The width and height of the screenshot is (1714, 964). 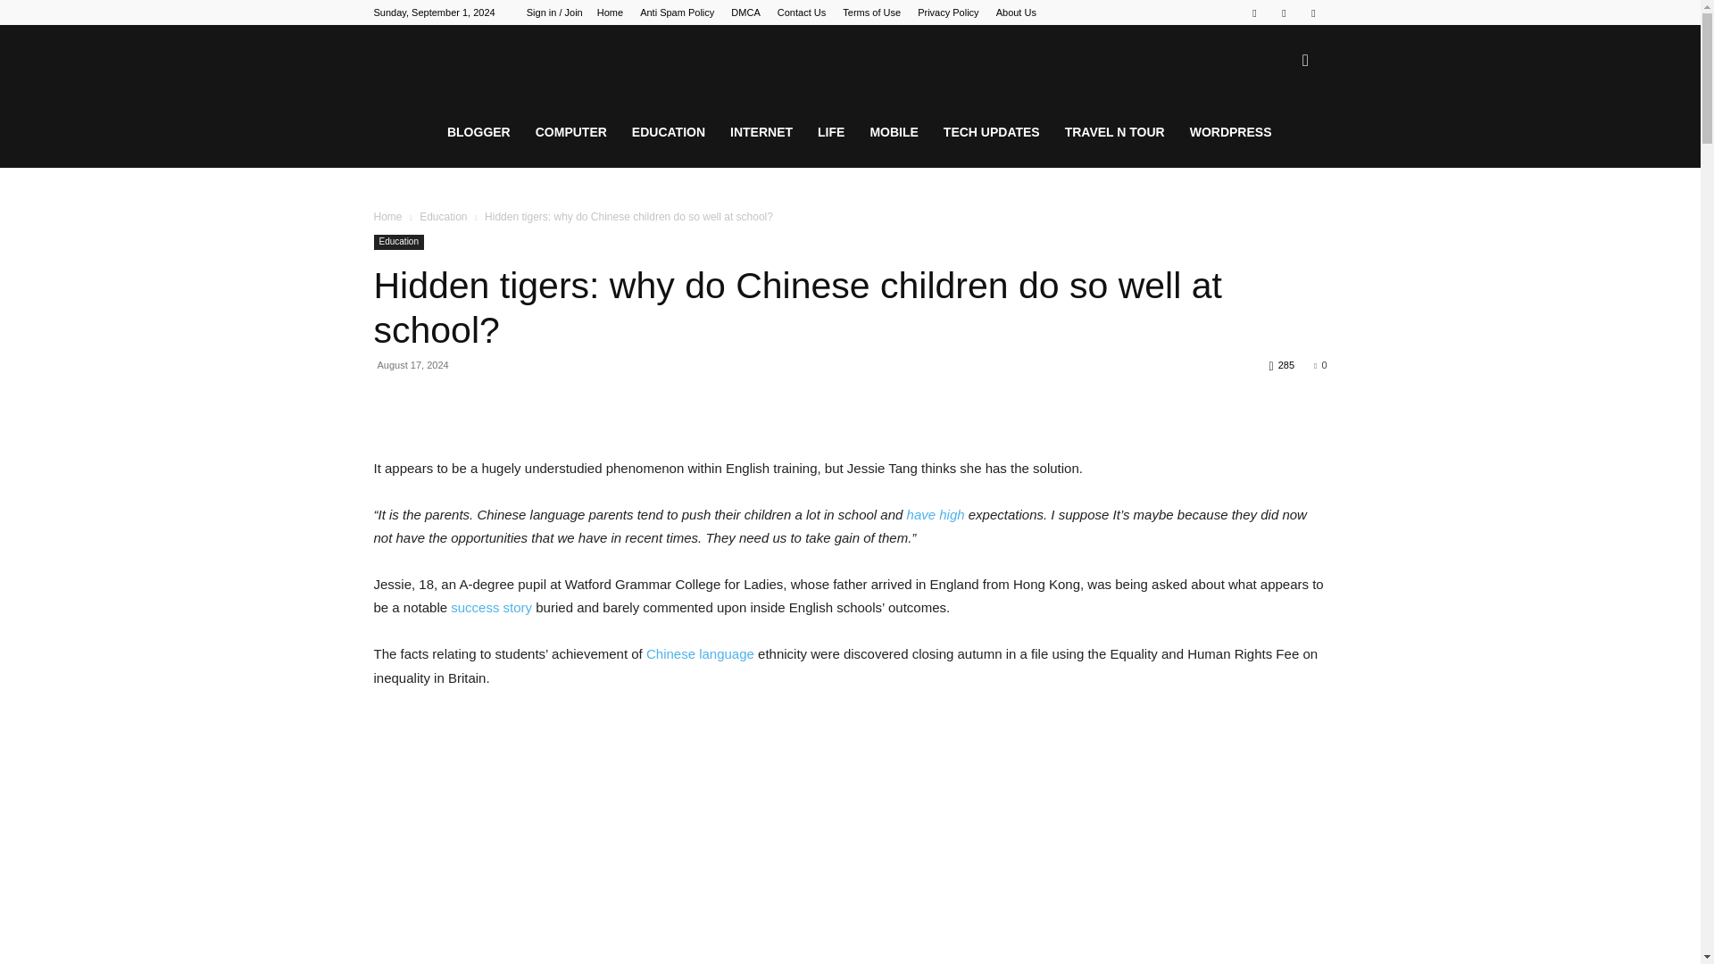 I want to click on Privacy Policy, so click(x=948, y=12).